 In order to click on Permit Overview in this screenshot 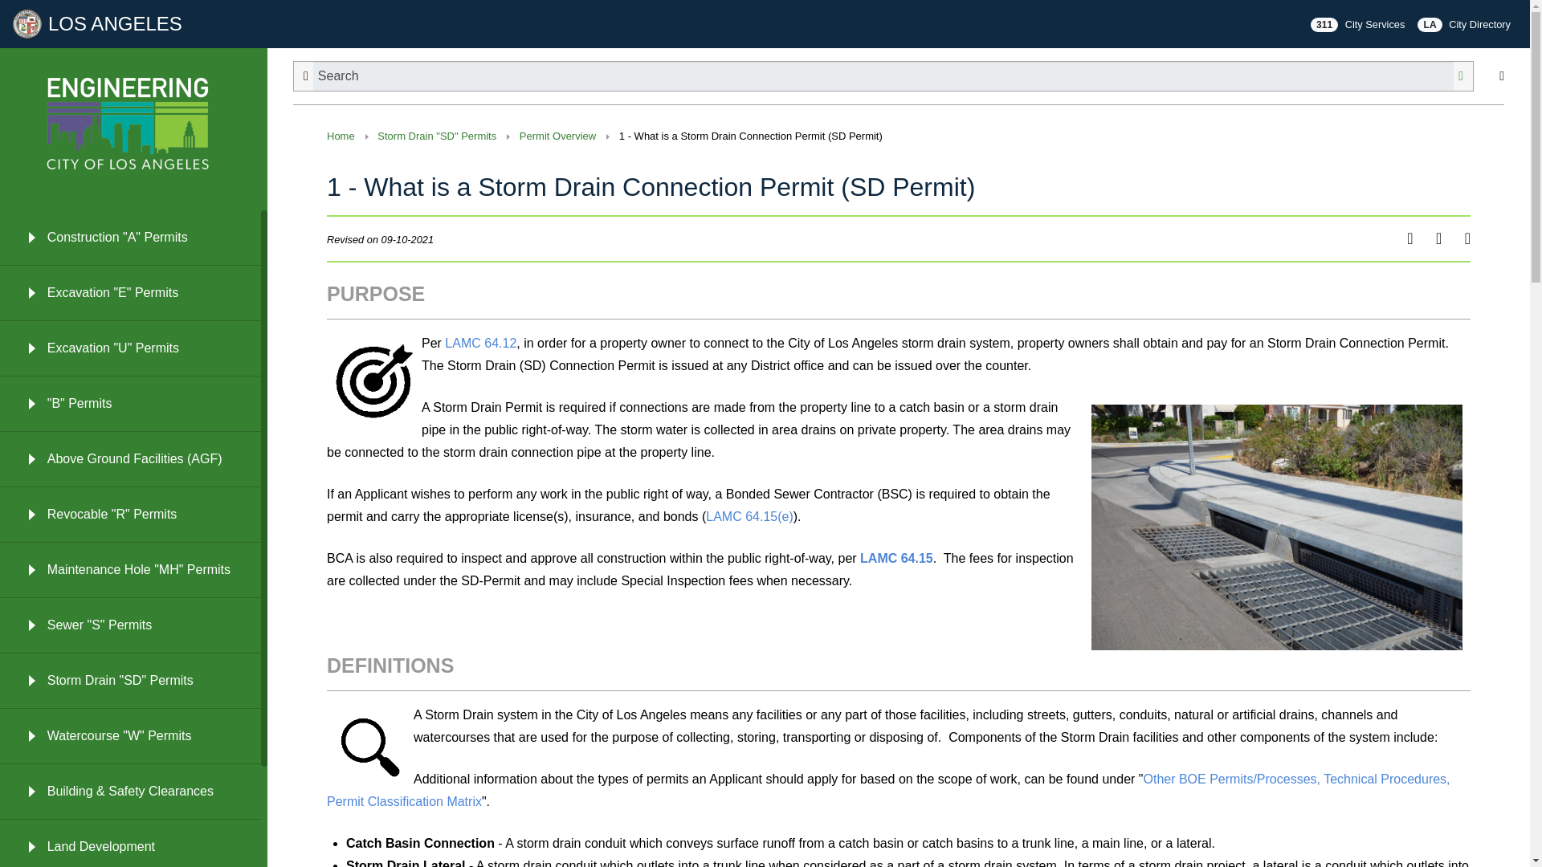, I will do `click(557, 136)`.